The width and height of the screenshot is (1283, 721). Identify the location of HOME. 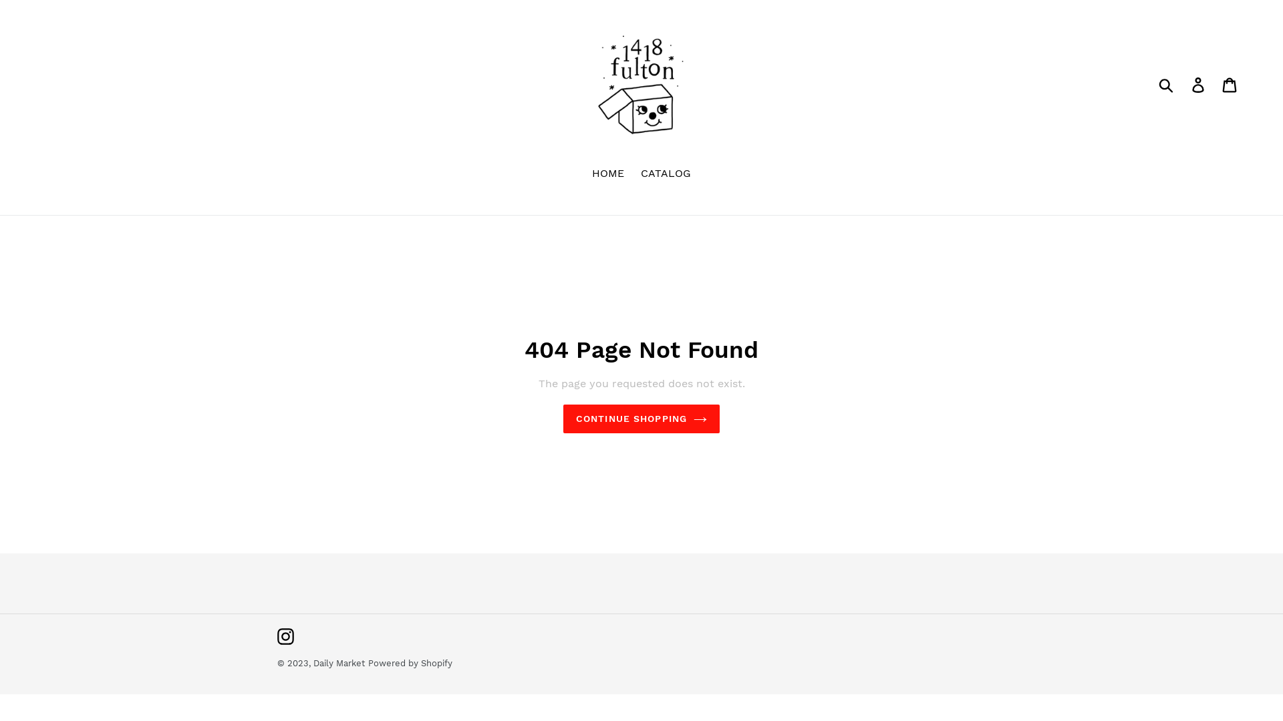
(608, 175).